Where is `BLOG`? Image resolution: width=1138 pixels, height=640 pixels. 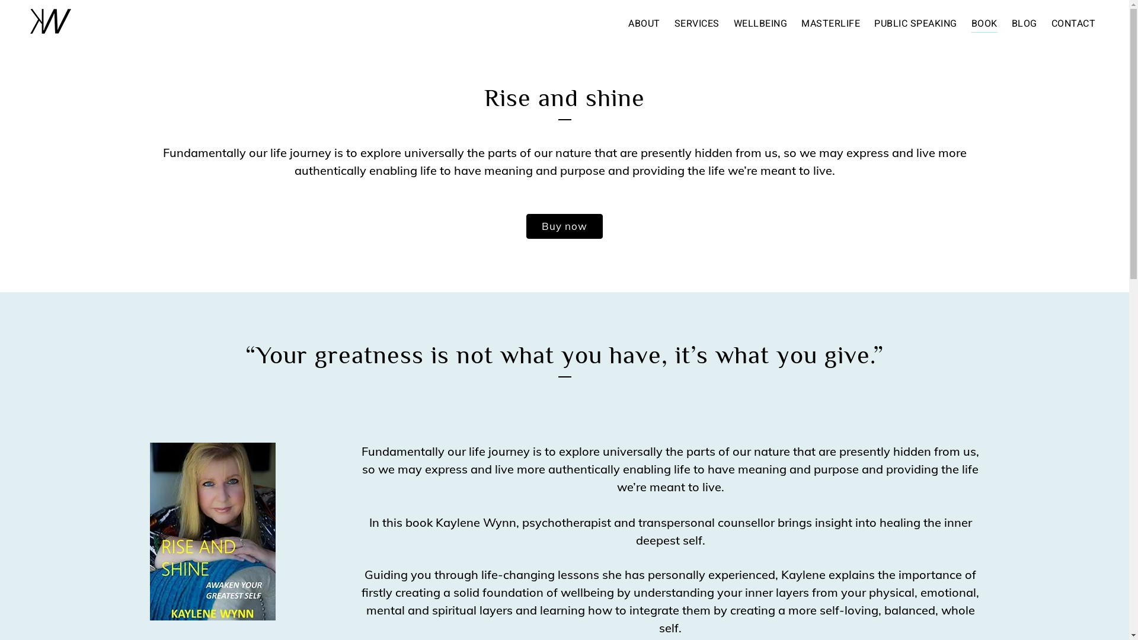 BLOG is located at coordinates (1024, 24).